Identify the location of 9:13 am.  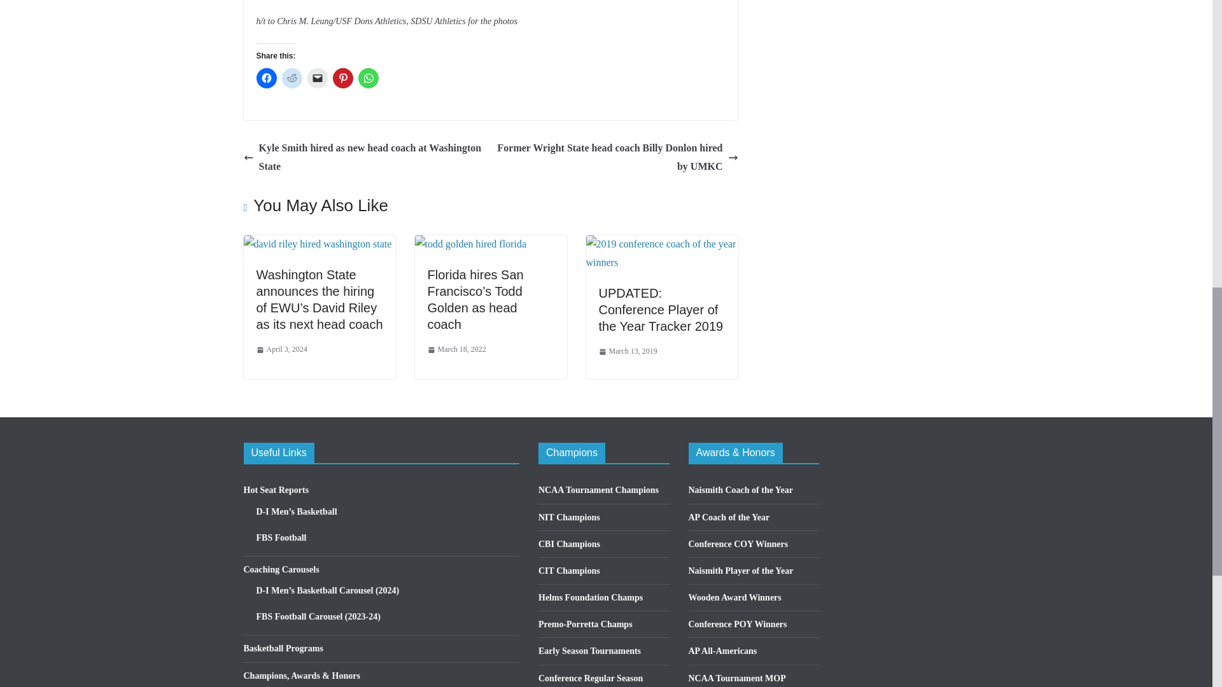
(281, 349).